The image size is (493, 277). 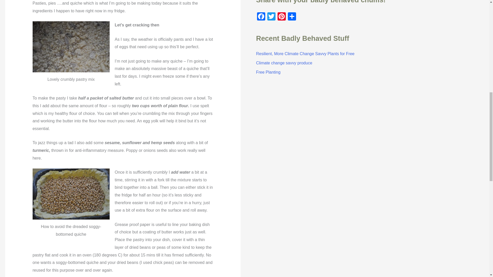 I want to click on Free Planting, so click(x=268, y=72).